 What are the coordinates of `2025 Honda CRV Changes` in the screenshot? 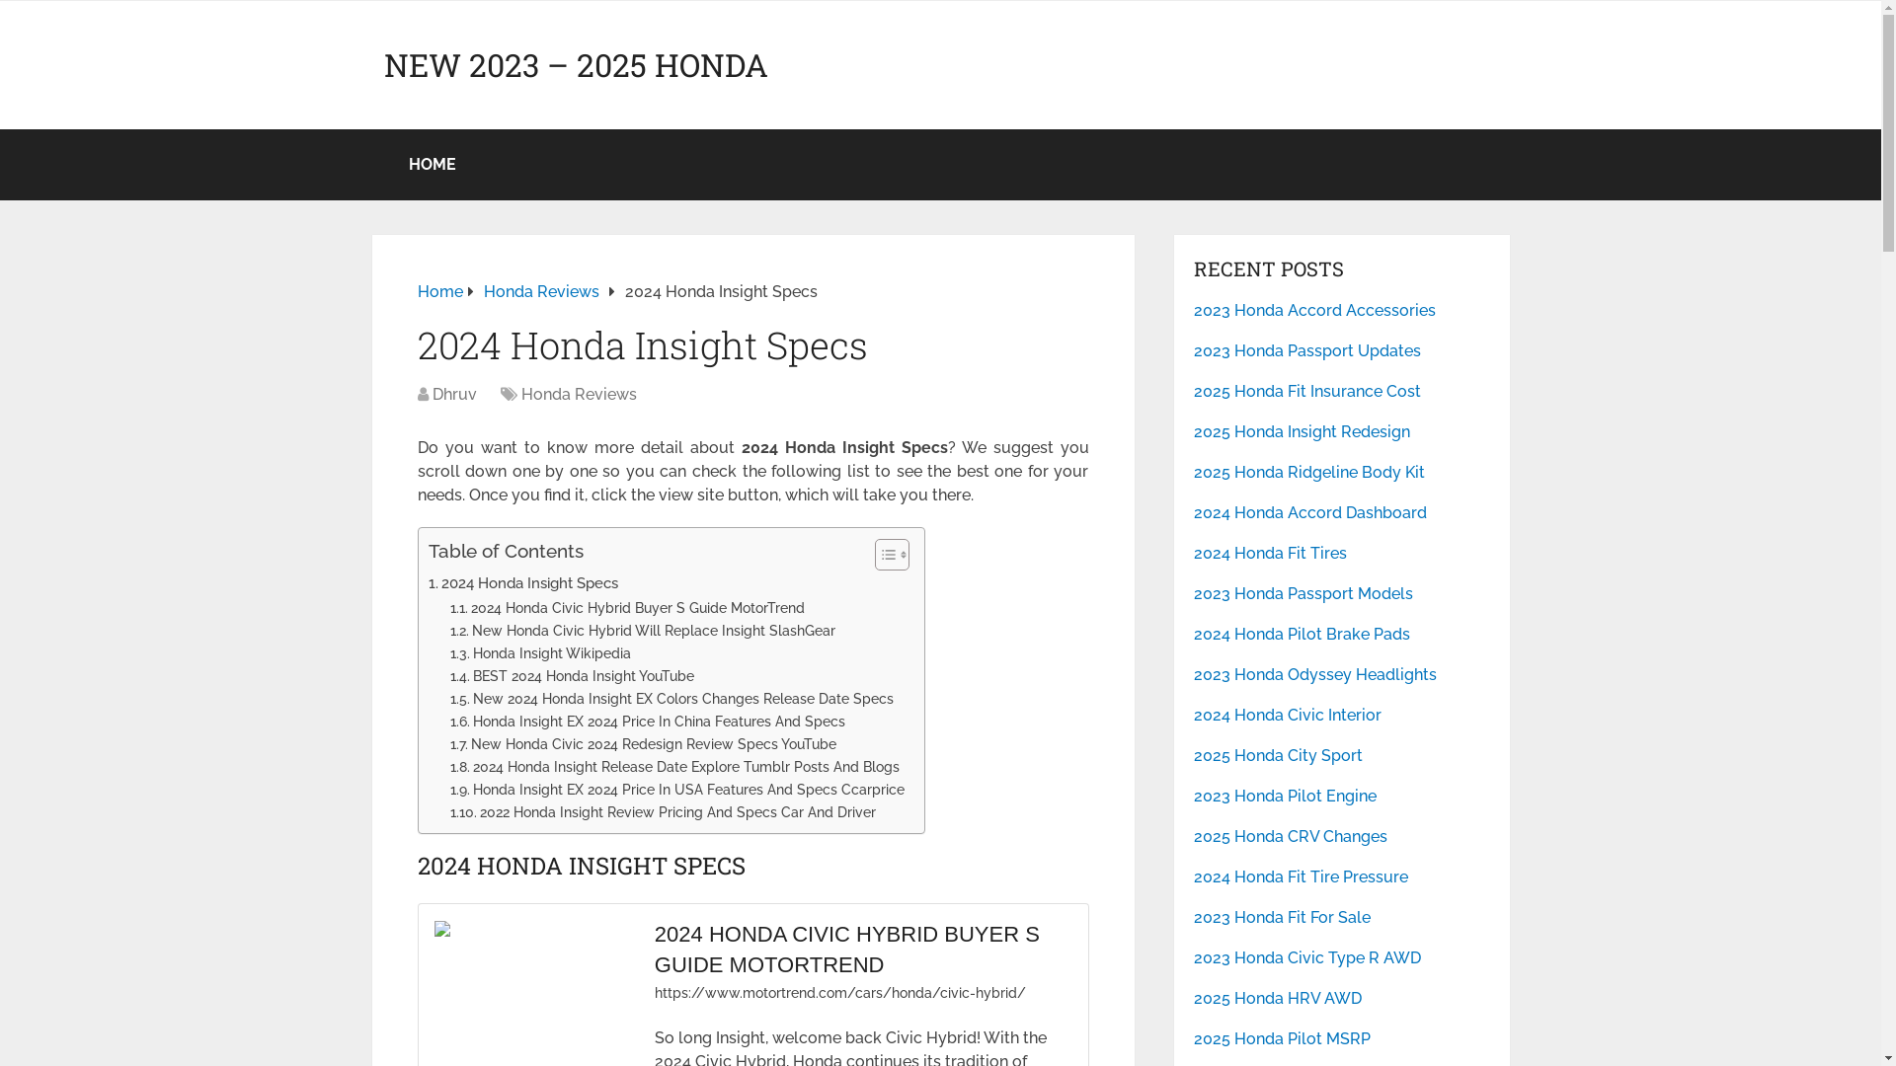 It's located at (1342, 837).